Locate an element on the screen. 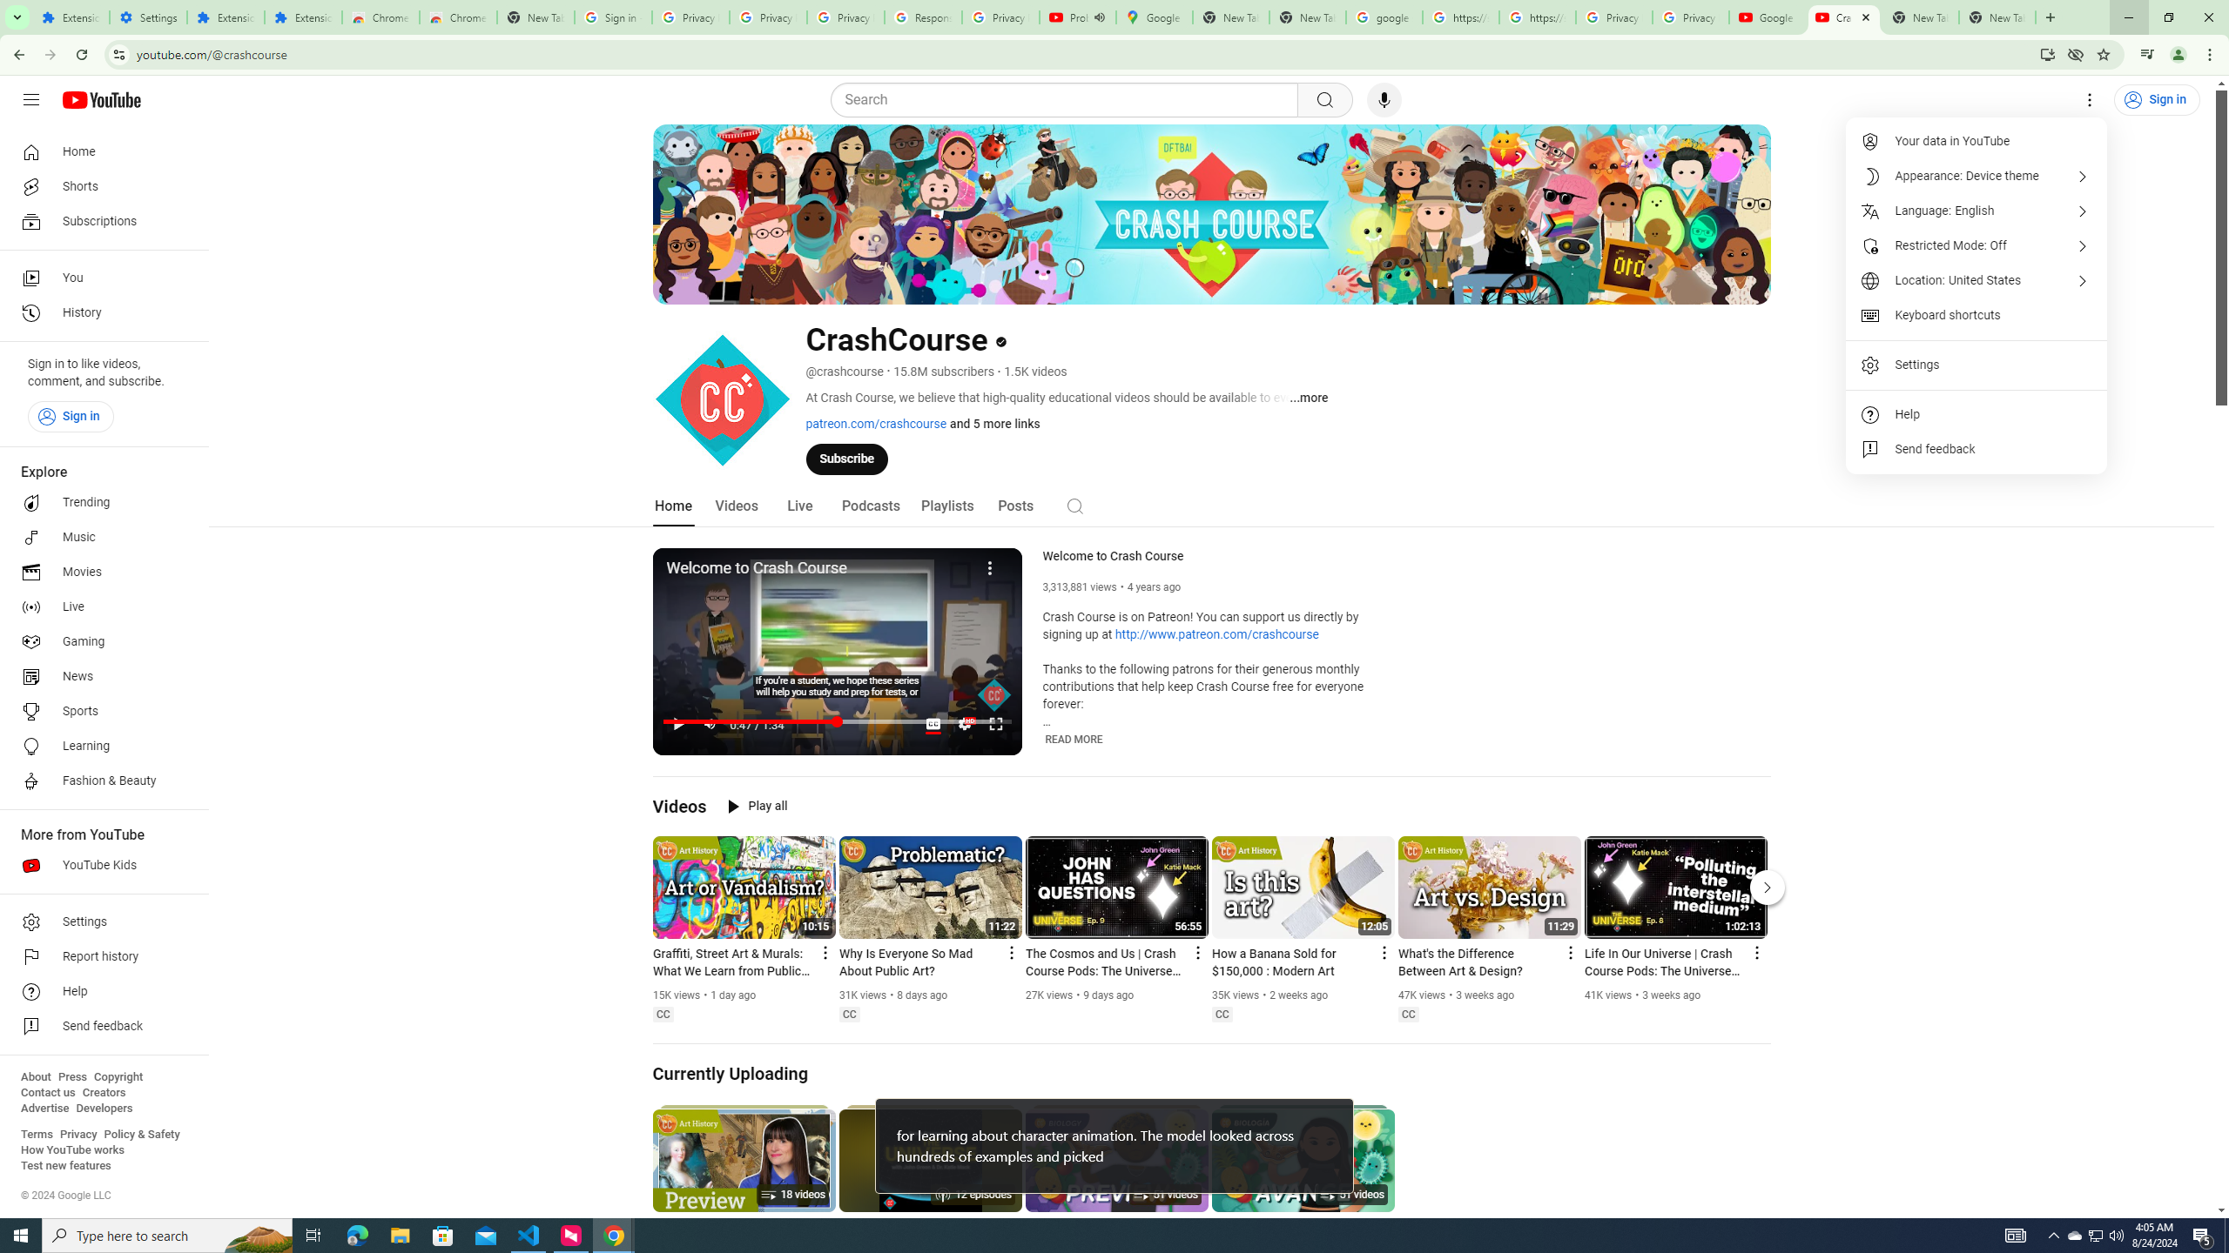  YouTube Kids is located at coordinates (99, 865).